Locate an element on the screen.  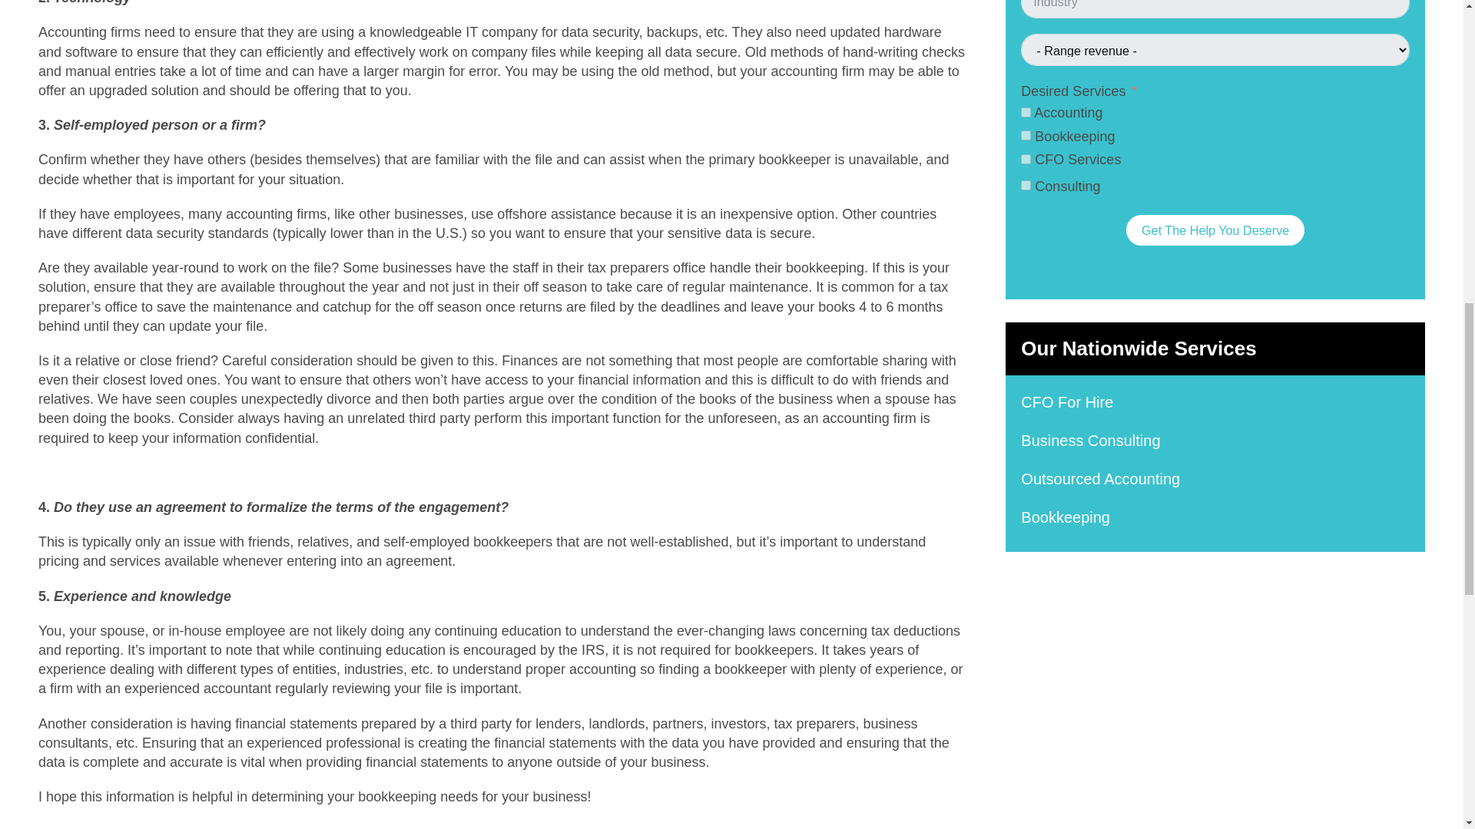
Business Consulting is located at coordinates (1215, 441).